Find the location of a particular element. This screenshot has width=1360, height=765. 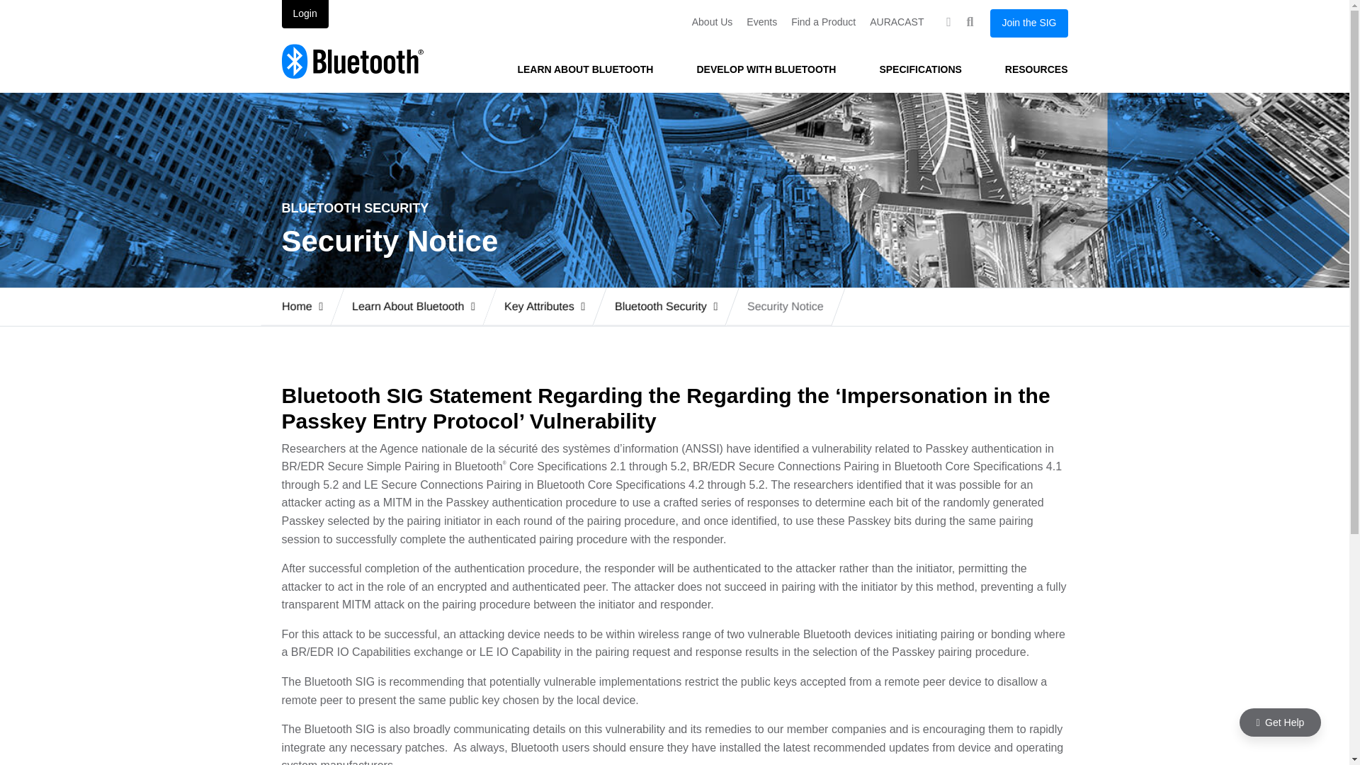

Search is located at coordinates (969, 22).